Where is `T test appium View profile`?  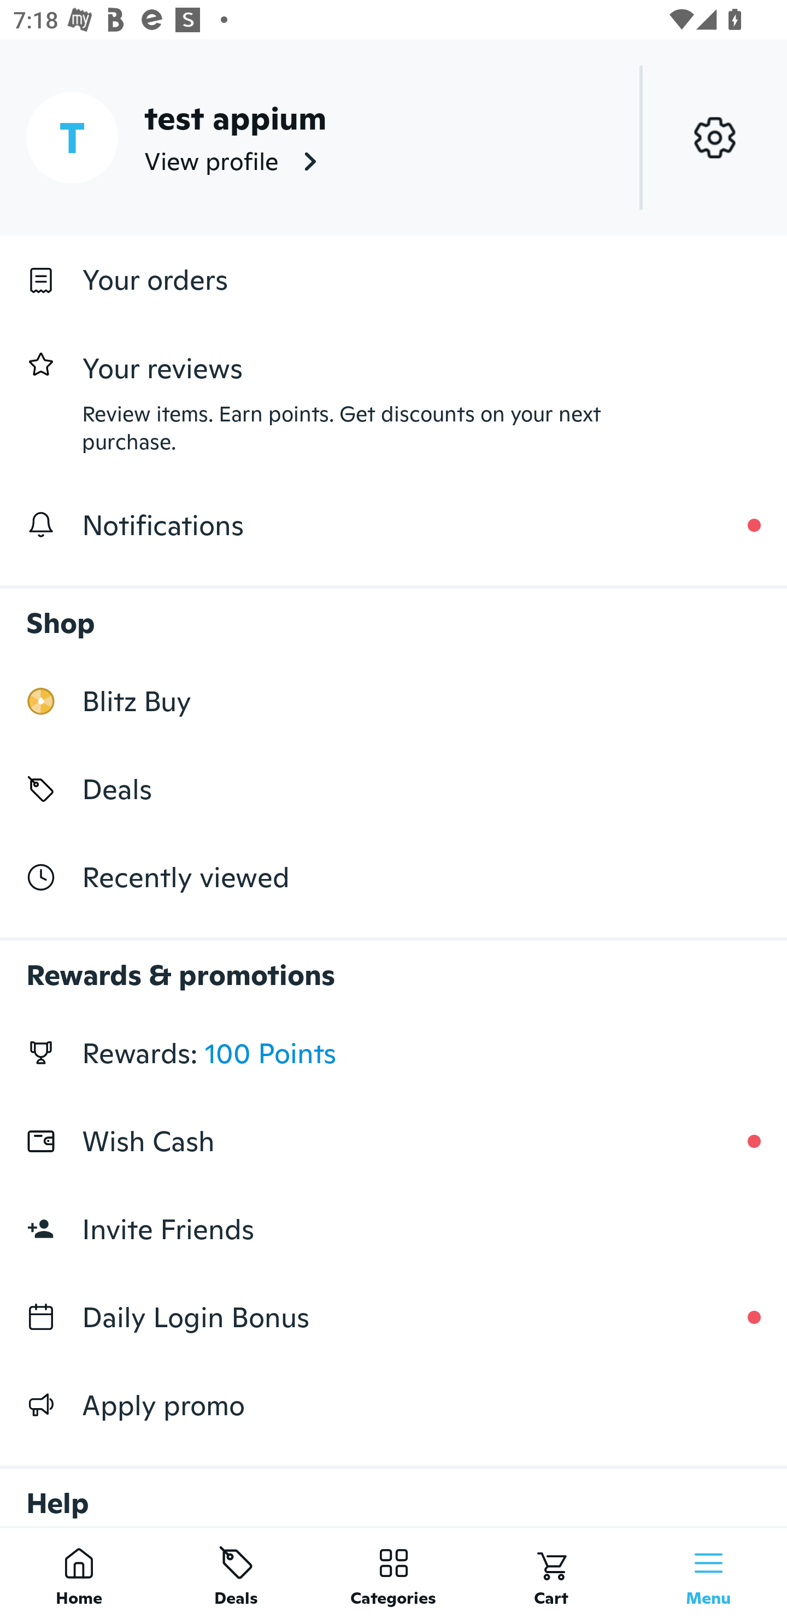
T test appium View profile is located at coordinates (393, 138).